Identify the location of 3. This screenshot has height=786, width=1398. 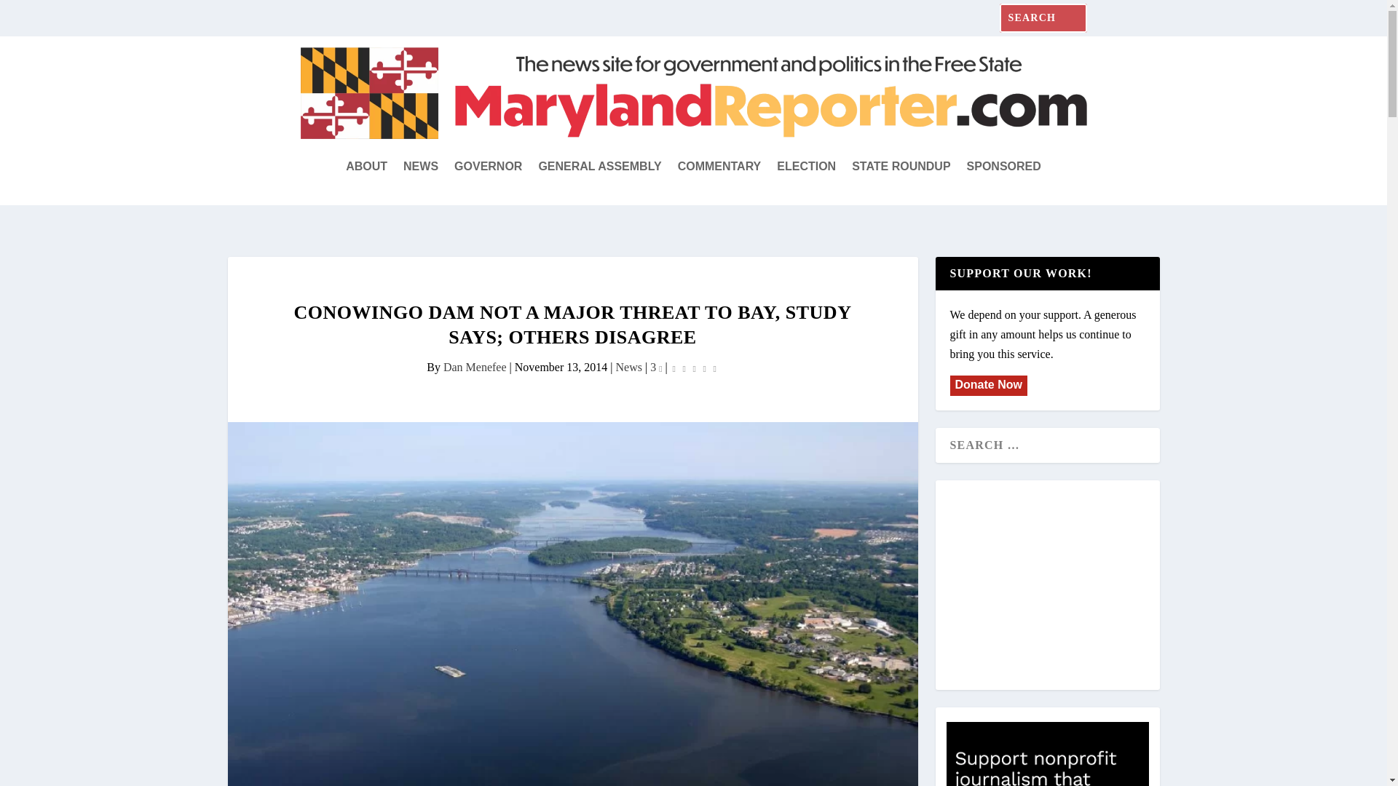
(655, 367).